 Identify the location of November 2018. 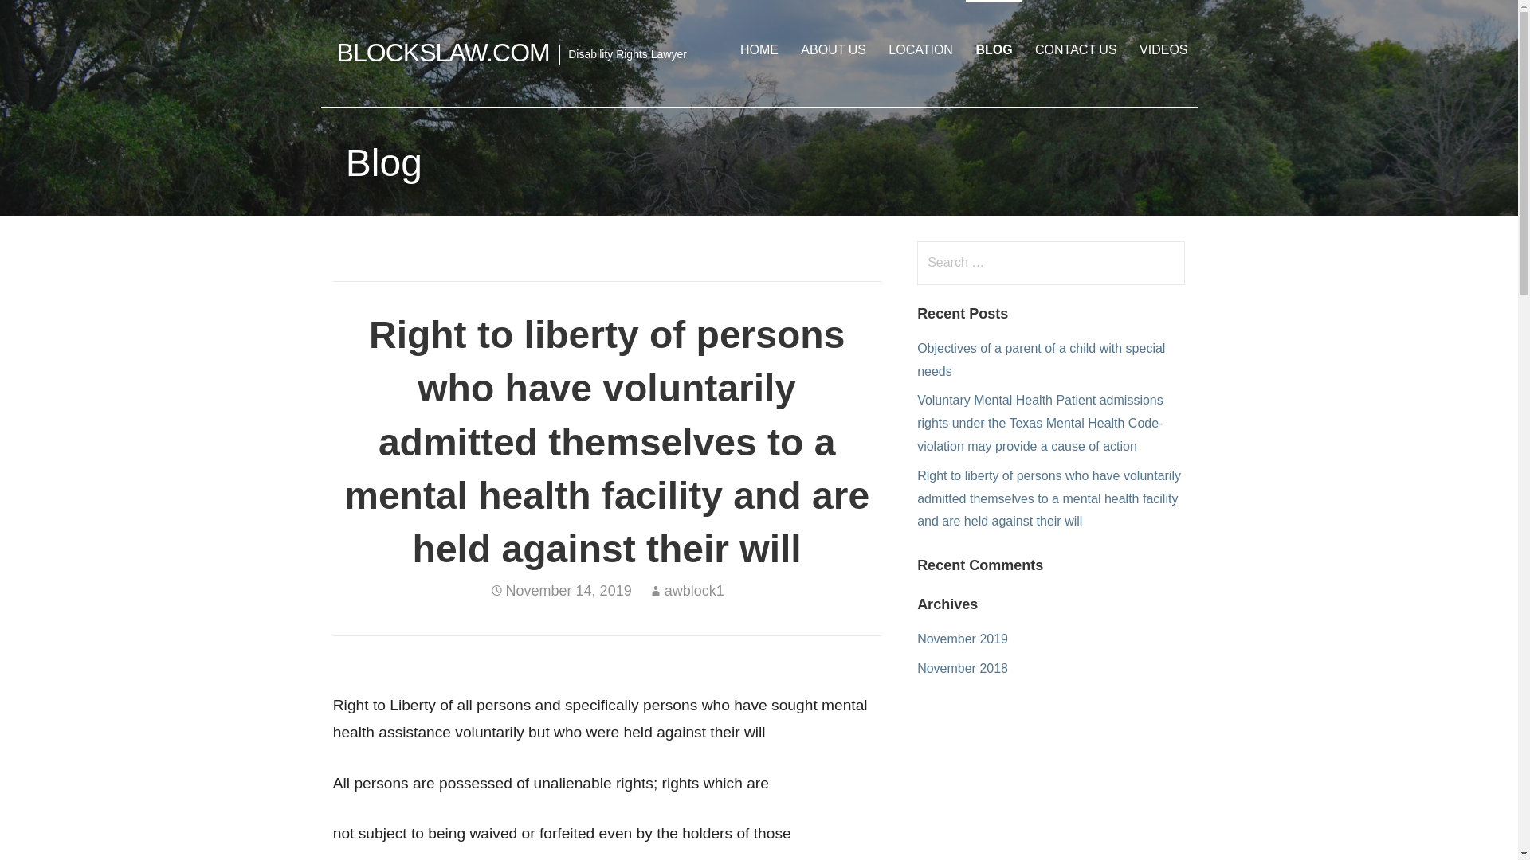
(963, 667).